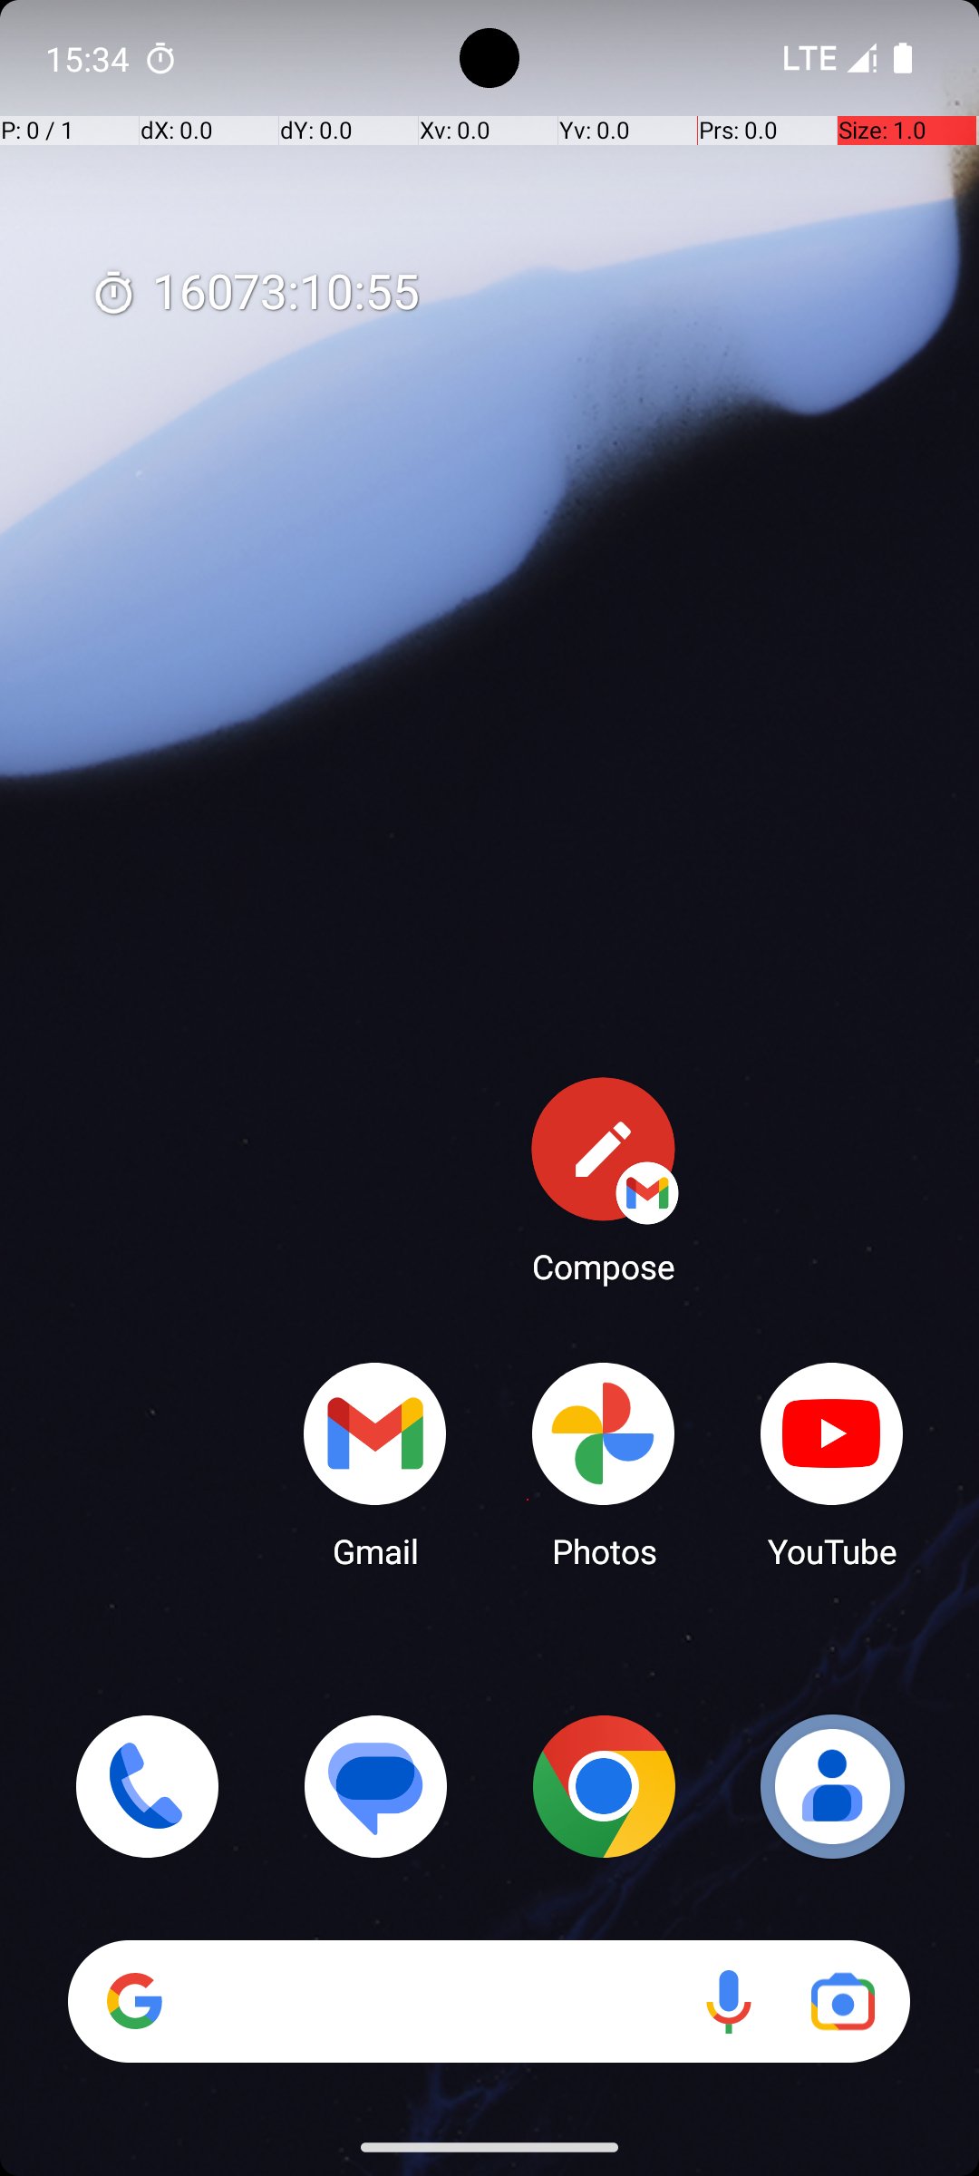 The width and height of the screenshot is (979, 2176). Describe the element at coordinates (192, 1509) in the screenshot. I see `22:27 - 23:27` at that location.